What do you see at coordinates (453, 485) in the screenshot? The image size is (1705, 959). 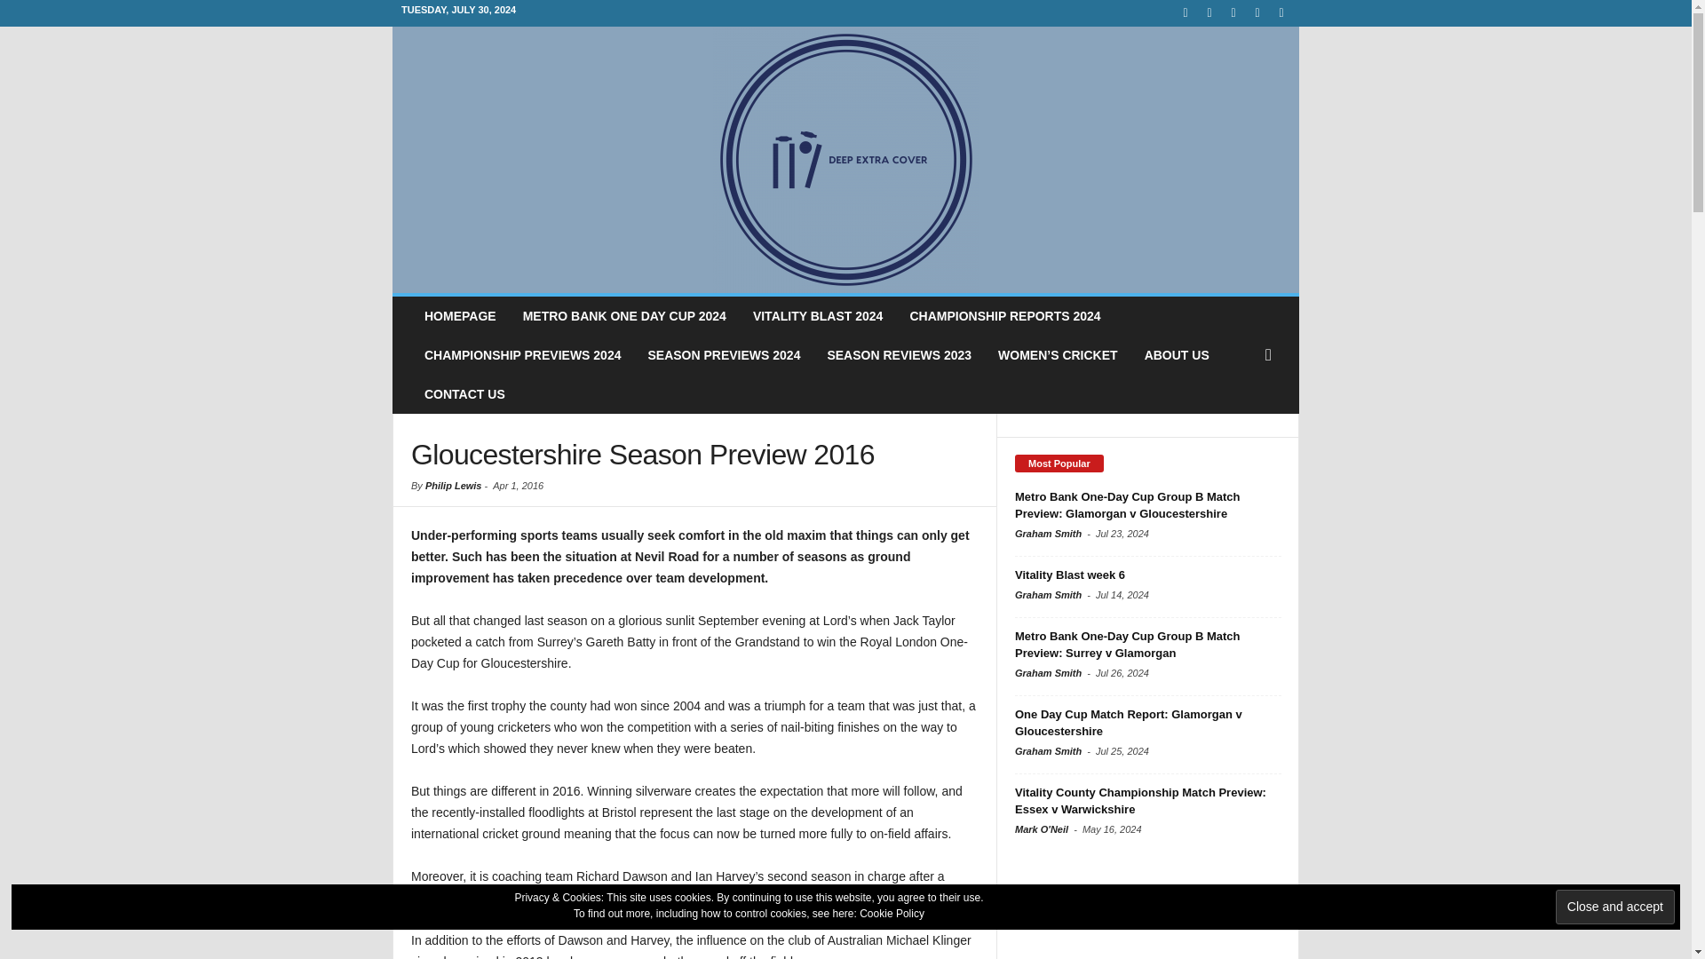 I see `Philip Lewis` at bounding box center [453, 485].